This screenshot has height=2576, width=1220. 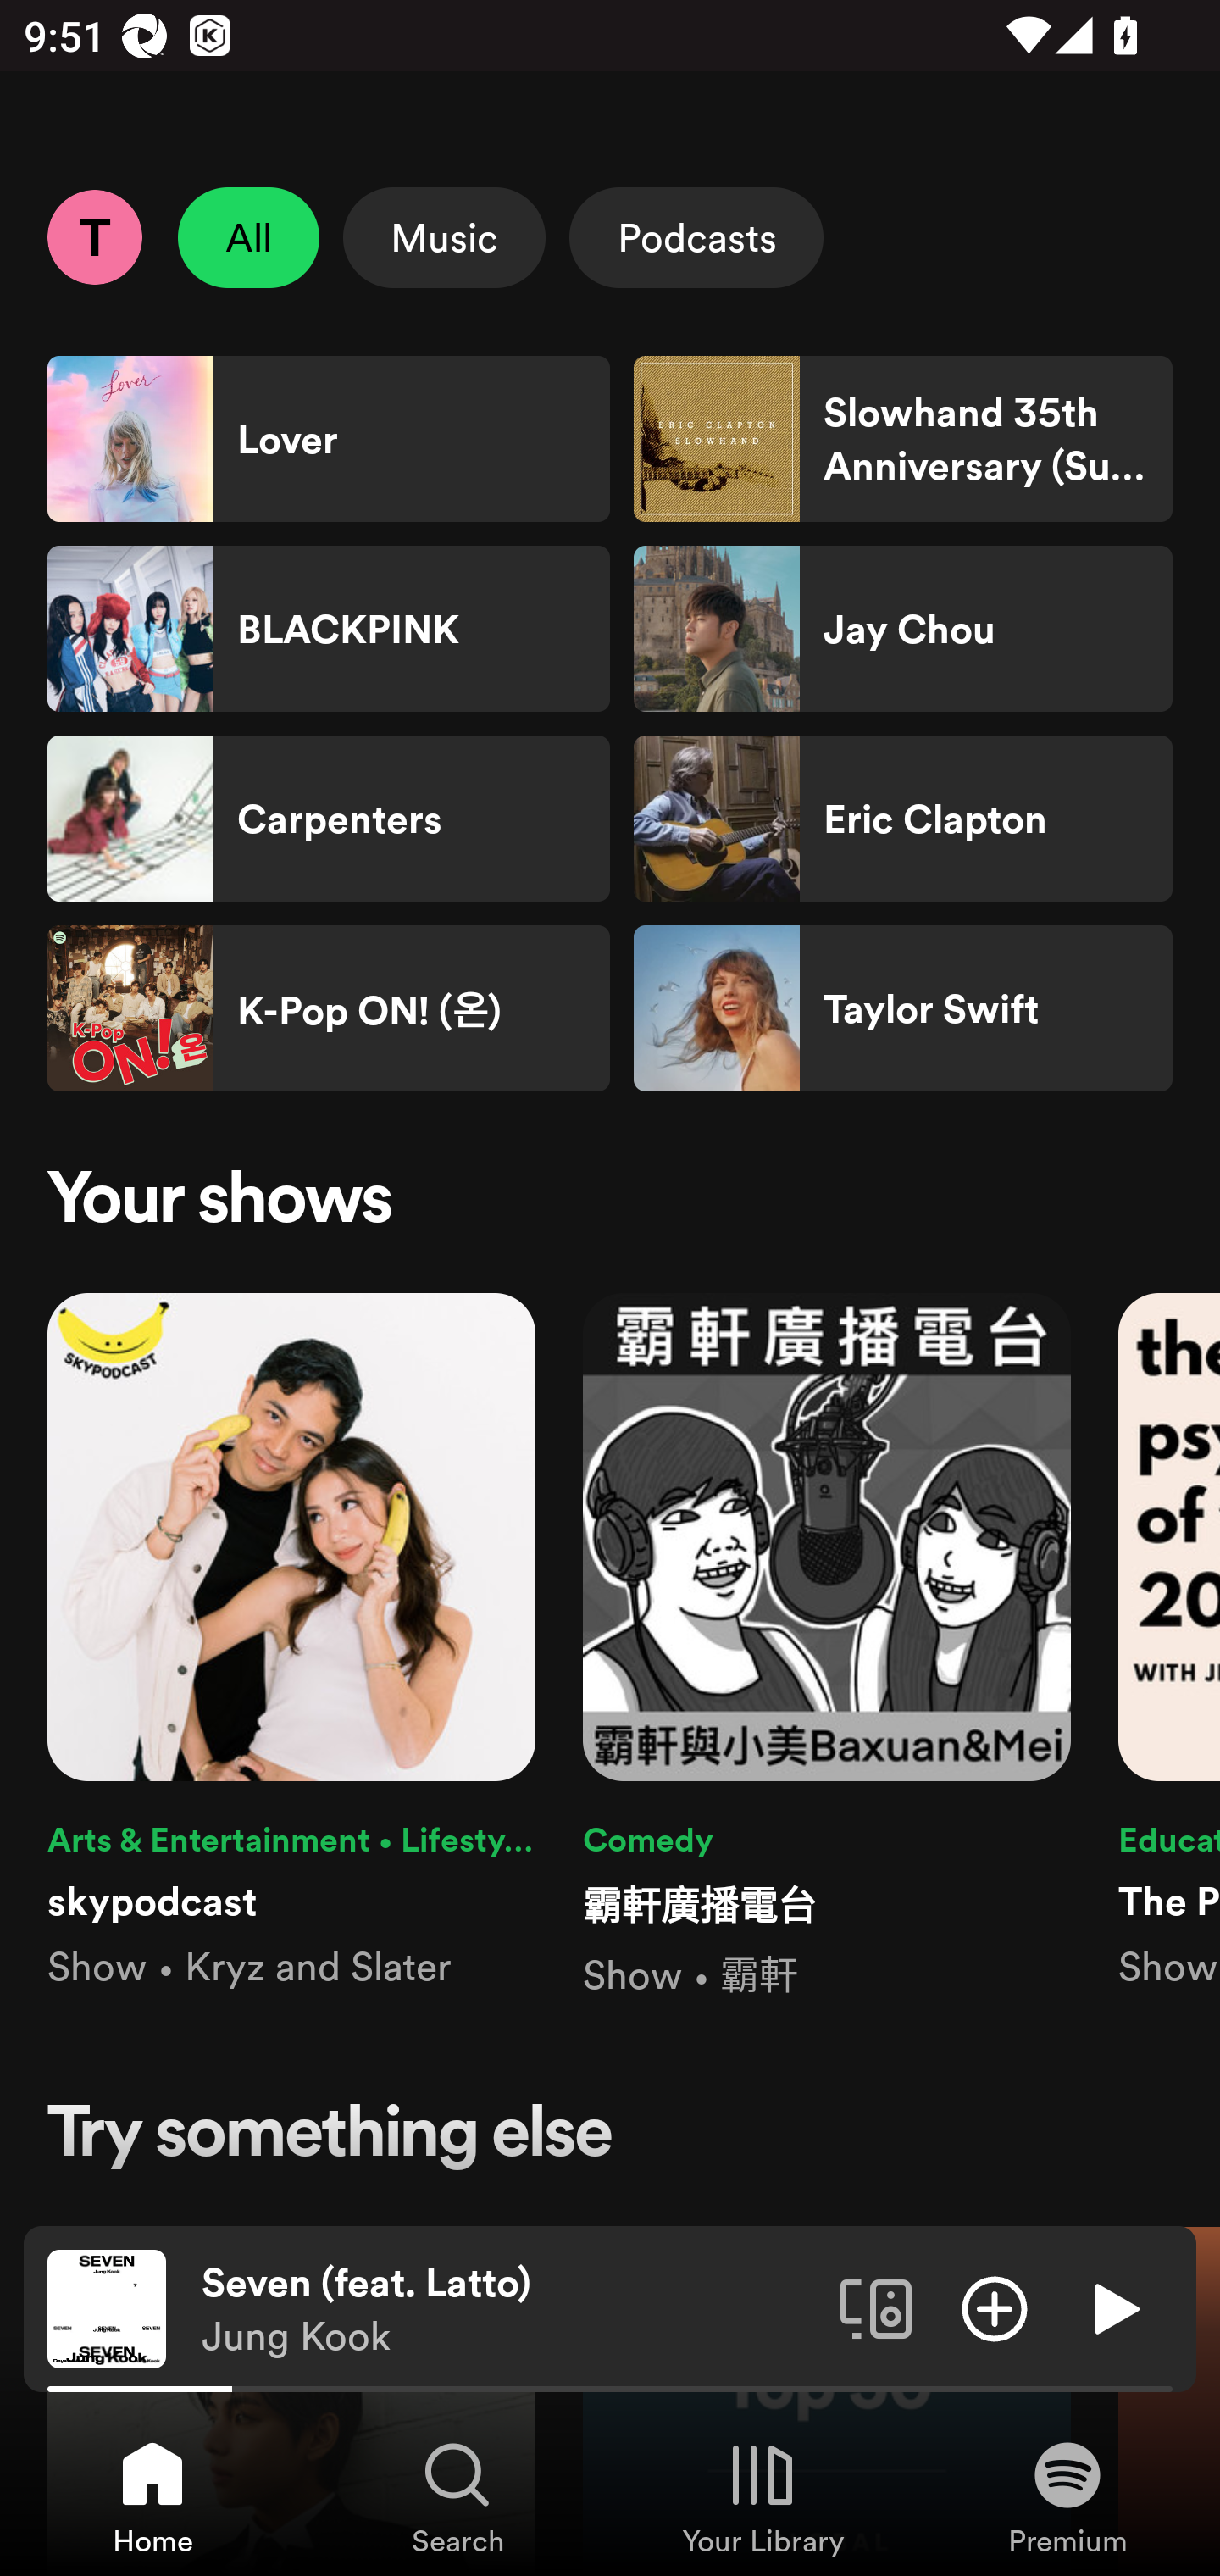 I want to click on Your Library, Tab 3 of 4 Your Library Your Library, so click(x=762, y=2496).